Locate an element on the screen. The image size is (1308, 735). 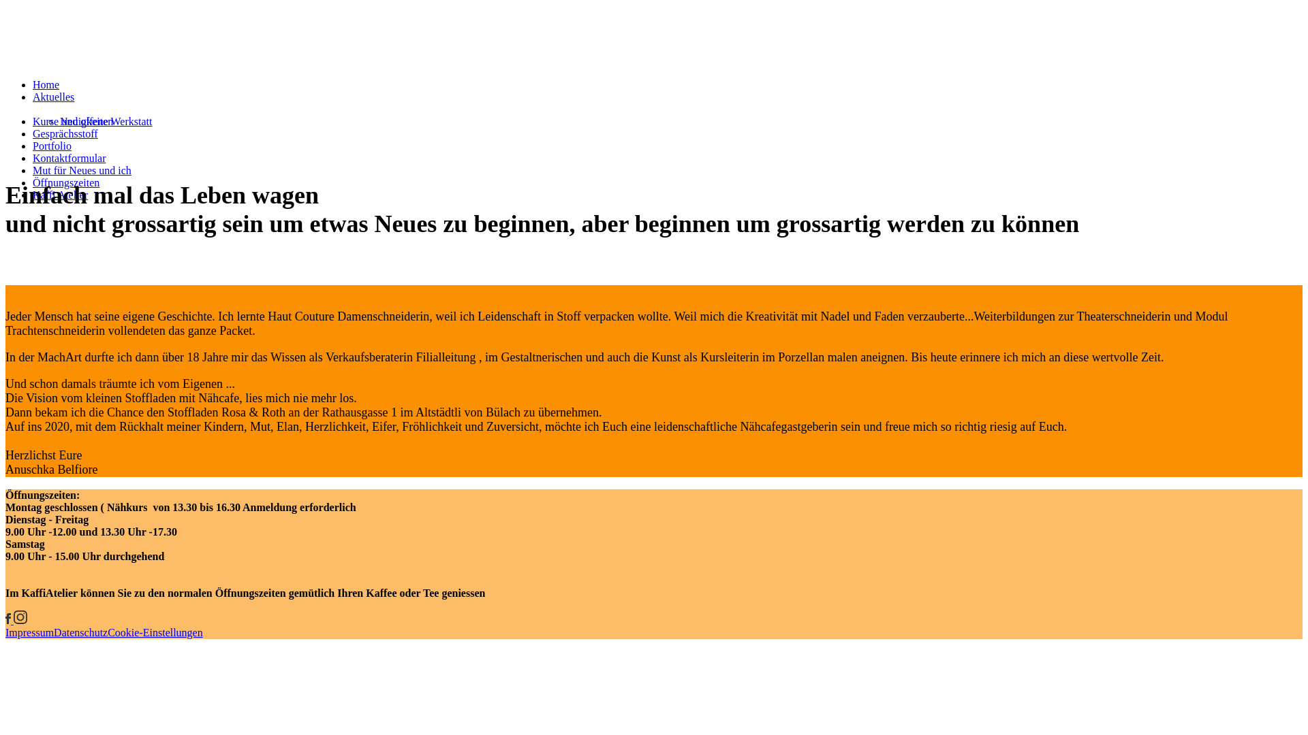
Aktuelles is located at coordinates (53, 97).